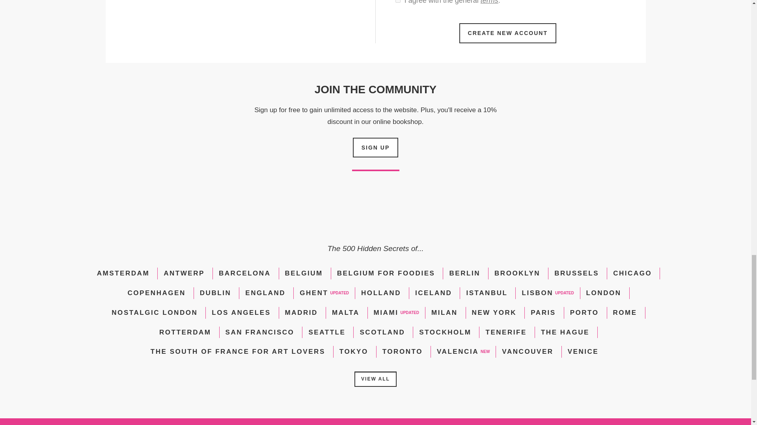 This screenshot has height=425, width=757. I want to click on Create new account, so click(508, 33).